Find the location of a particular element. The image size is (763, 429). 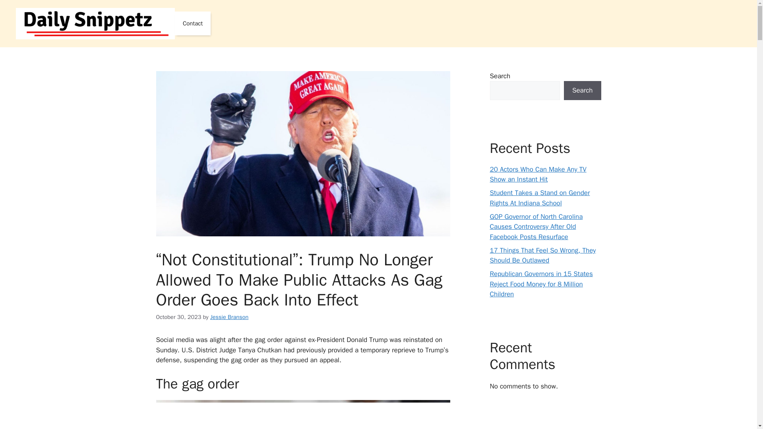

View all posts by Jessie Branson is located at coordinates (229, 317).